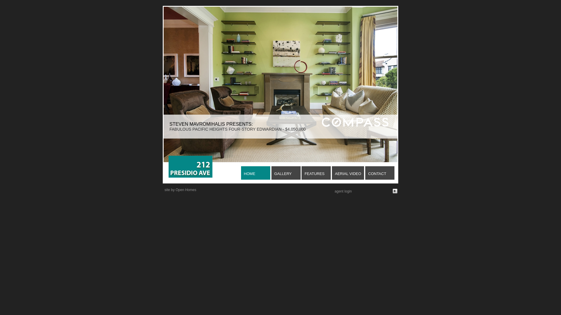  Describe the element at coordinates (256, 173) in the screenshot. I see `HOME` at that location.